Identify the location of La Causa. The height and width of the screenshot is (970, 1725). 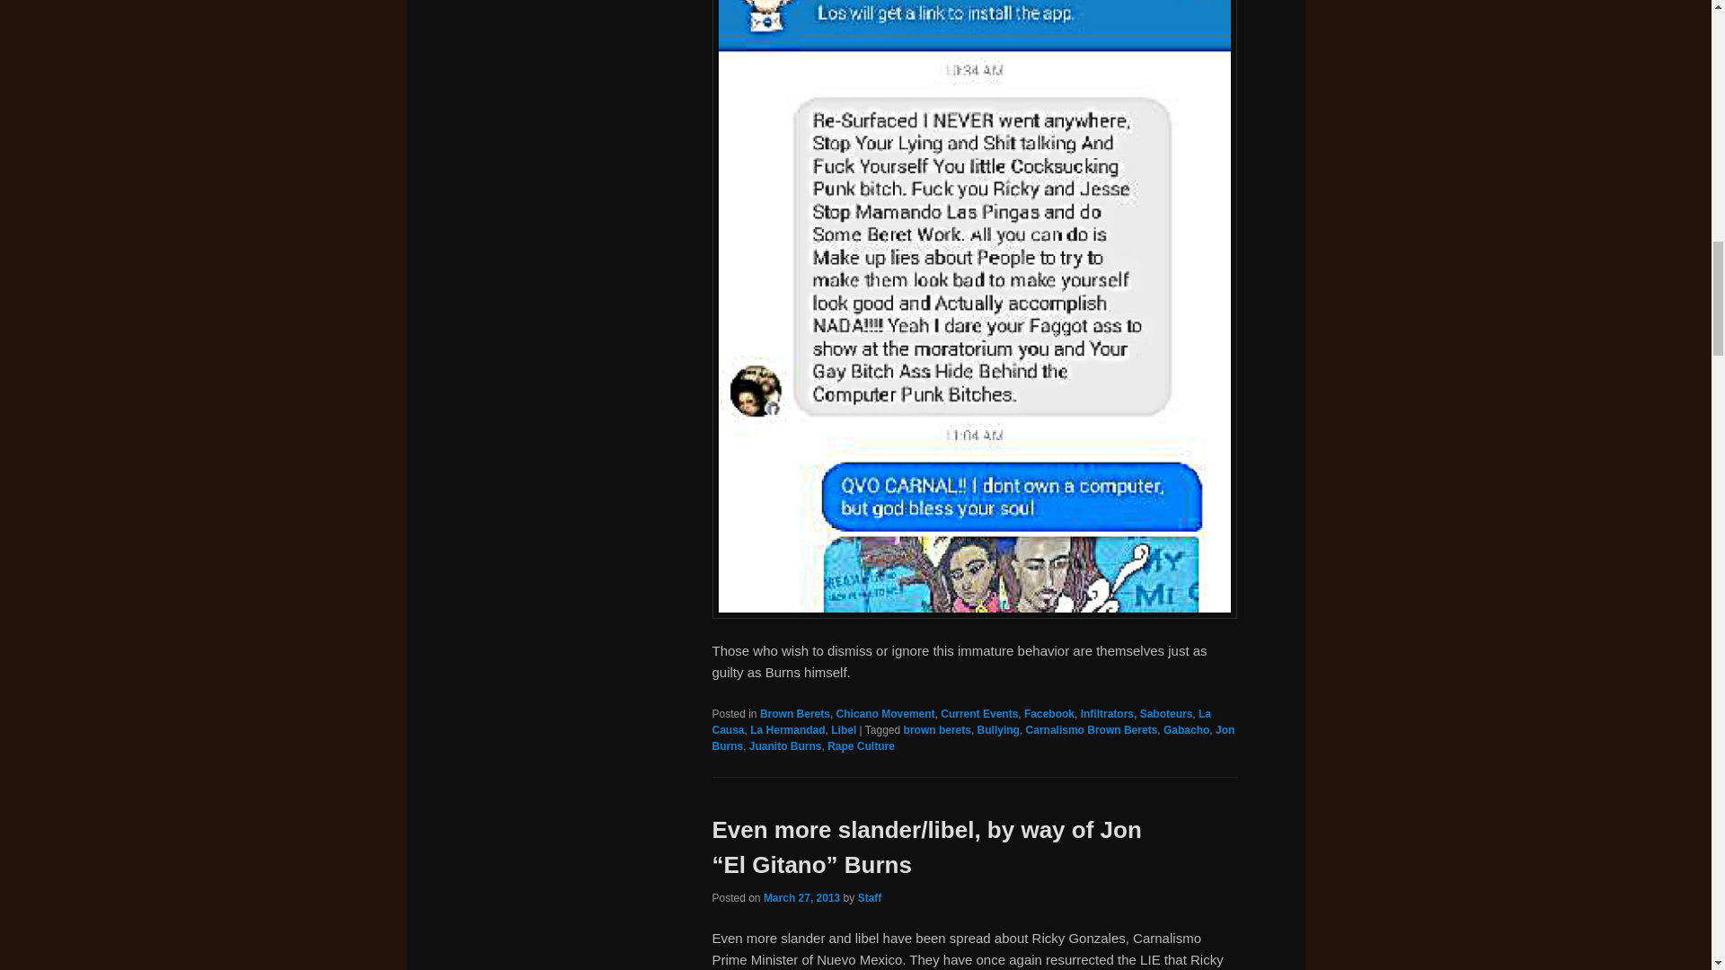
(960, 722).